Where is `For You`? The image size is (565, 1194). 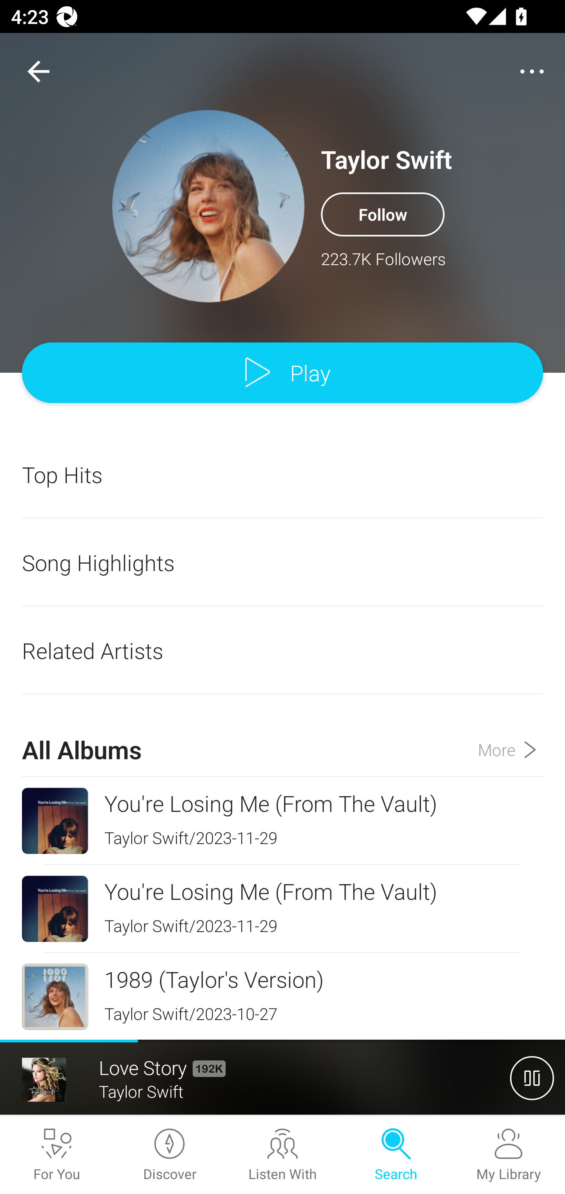
For You is located at coordinates (56, 1155).